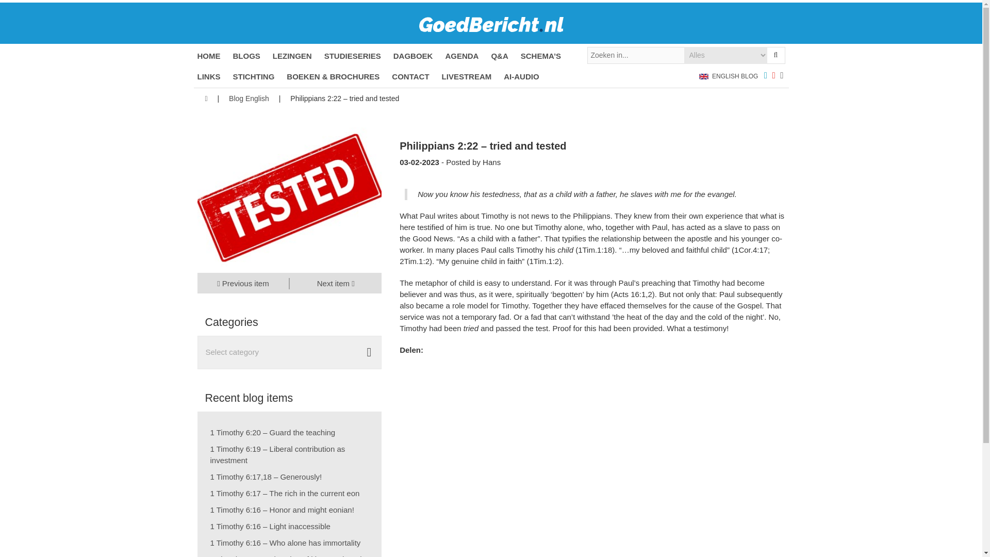  I want to click on STICHTING, so click(254, 76).